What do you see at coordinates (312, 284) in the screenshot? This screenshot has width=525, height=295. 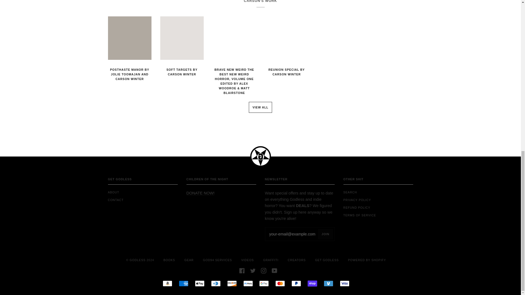 I see `SHOP PAY` at bounding box center [312, 284].